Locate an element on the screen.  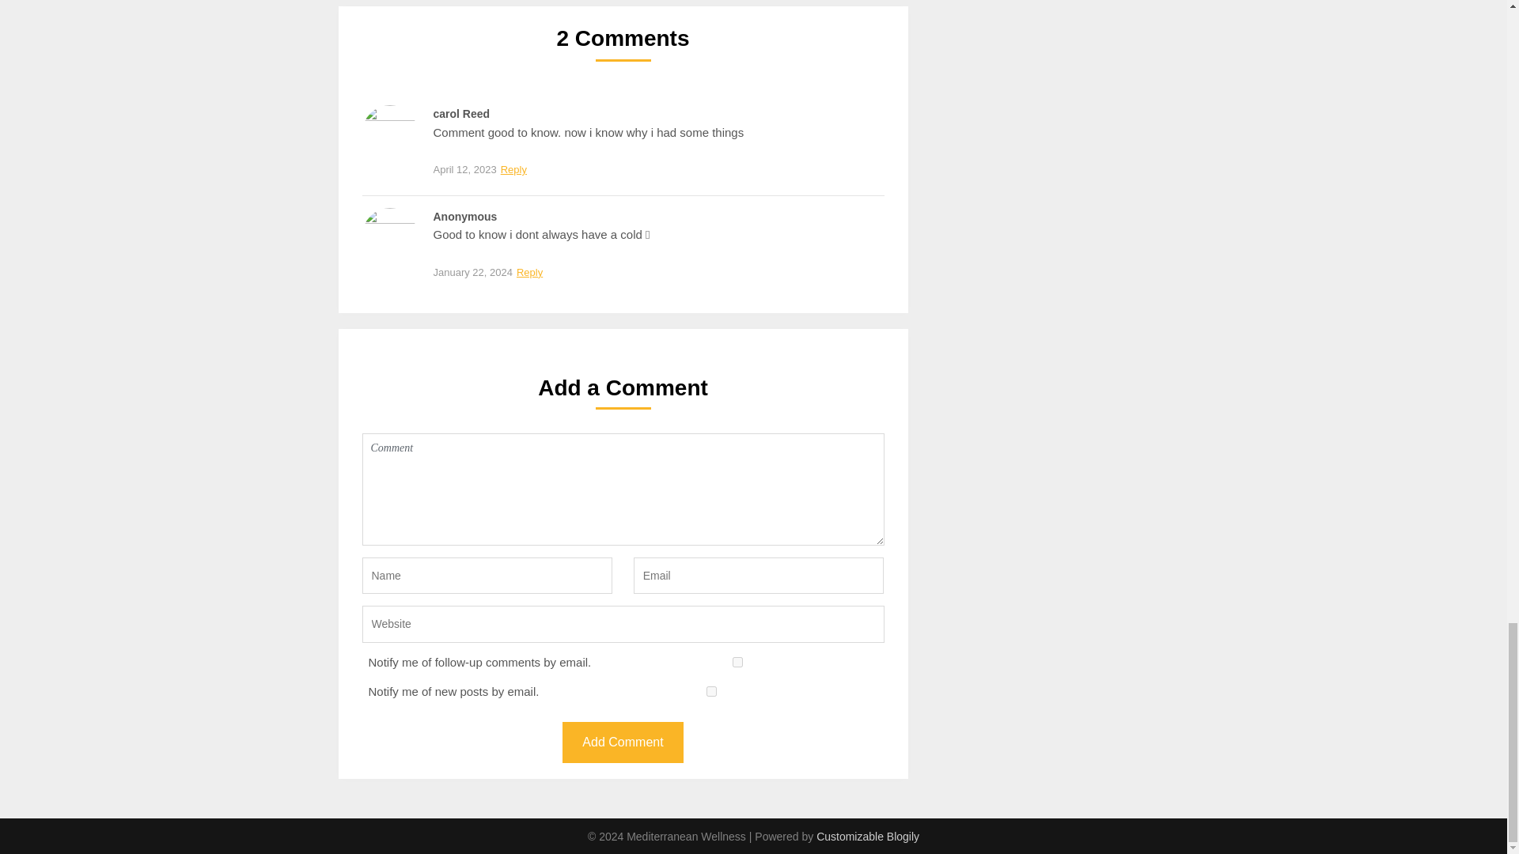
Reply is located at coordinates (530, 273).